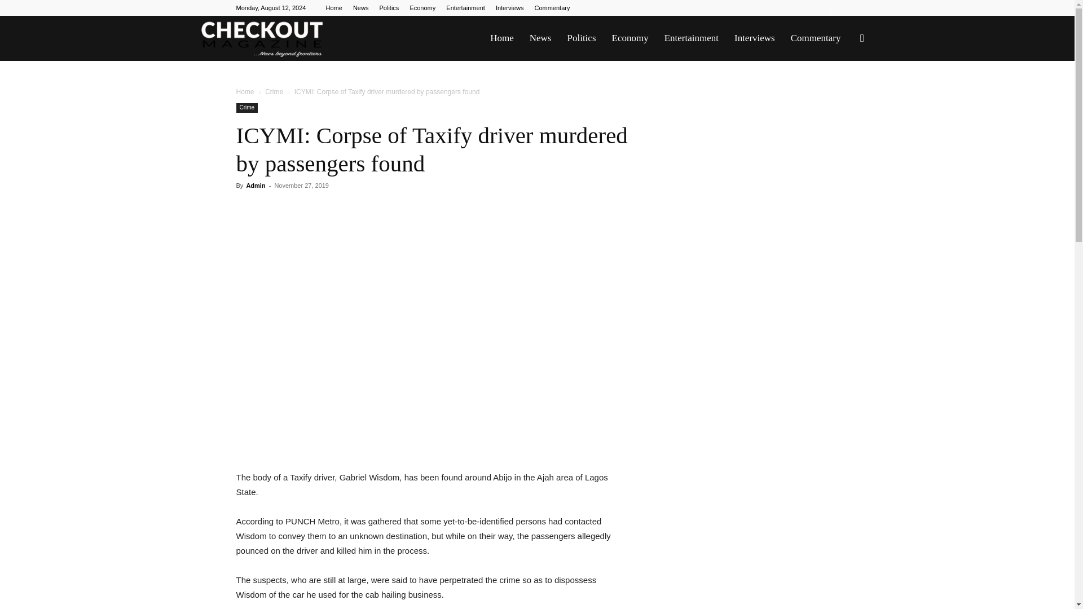 This screenshot has width=1083, height=609. I want to click on CHECKOUT MAGAZINE, so click(262, 39).